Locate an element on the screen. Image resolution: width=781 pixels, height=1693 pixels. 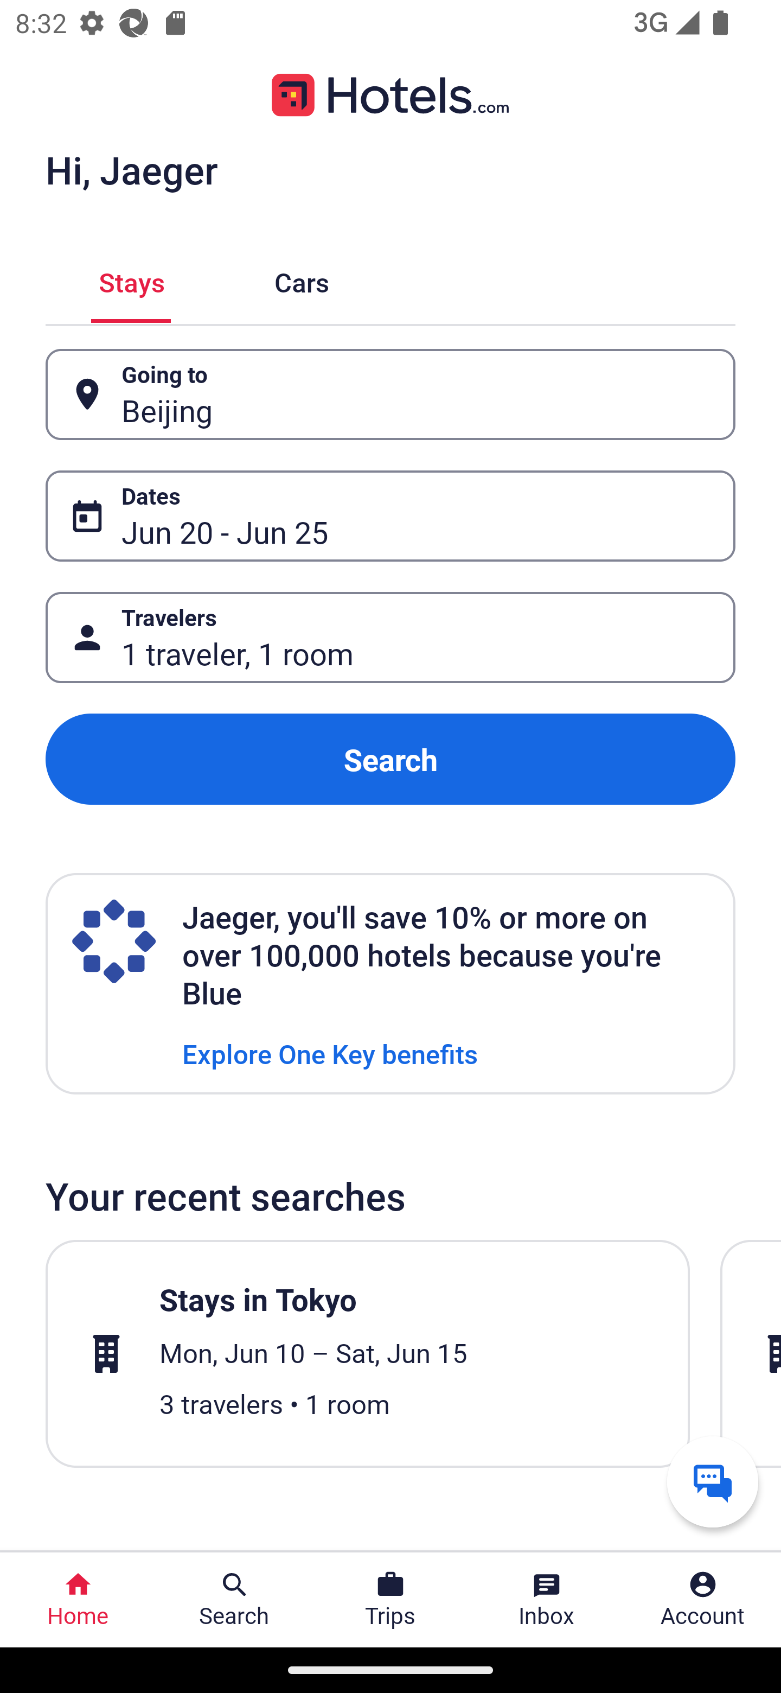
Hi, Jaeger is located at coordinates (131, 169).